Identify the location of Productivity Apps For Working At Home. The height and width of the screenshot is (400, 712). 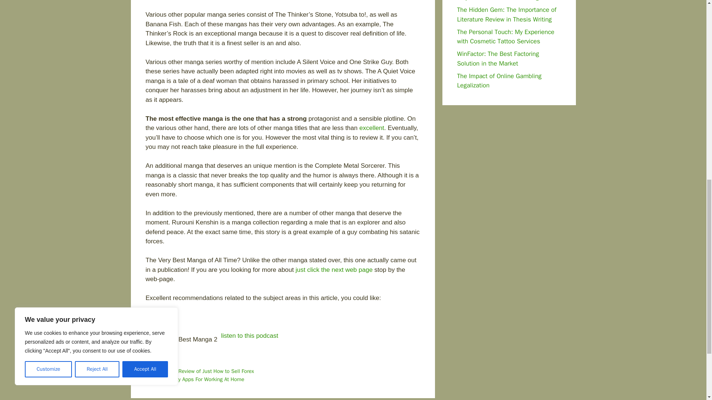
(199, 379).